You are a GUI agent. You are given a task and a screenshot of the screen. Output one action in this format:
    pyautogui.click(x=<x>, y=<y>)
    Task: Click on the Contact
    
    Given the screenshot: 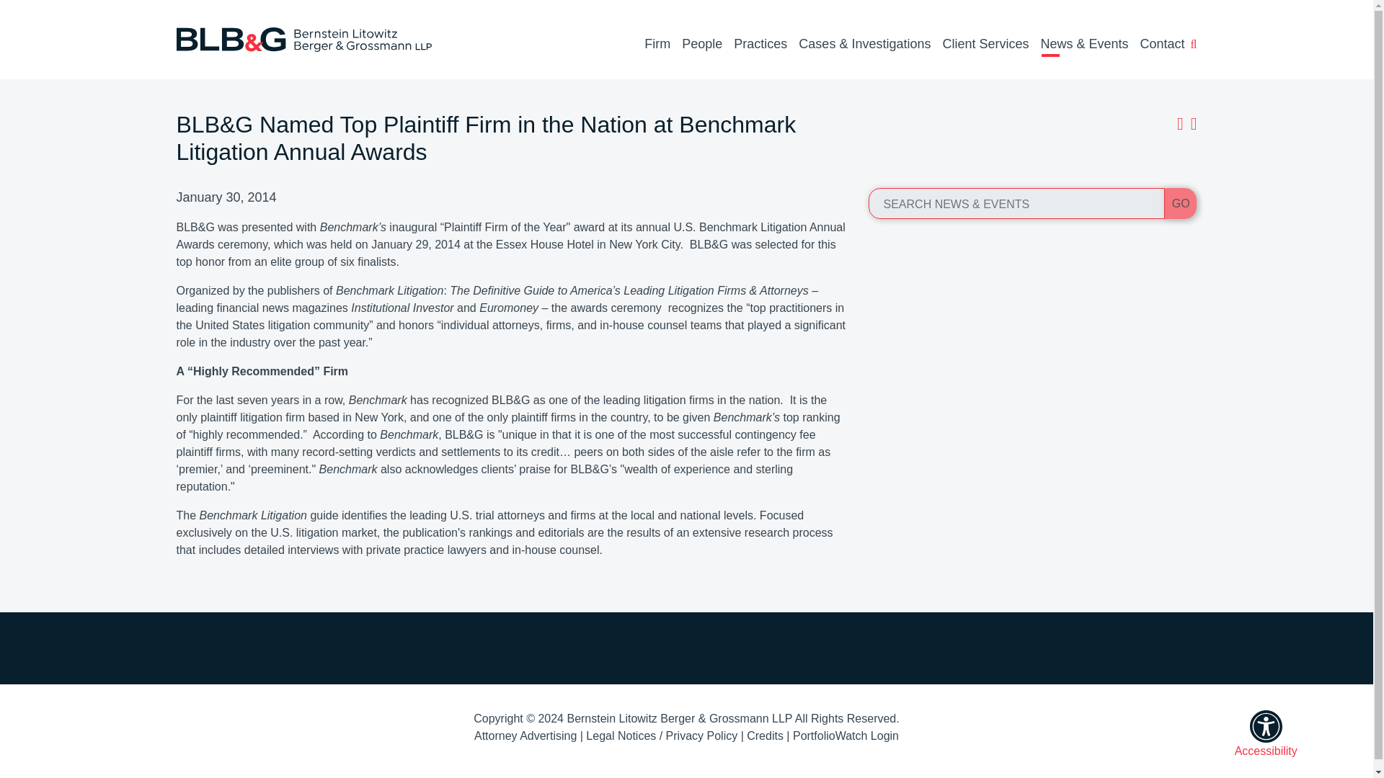 What is the action you would take?
    pyautogui.click(x=1162, y=45)
    